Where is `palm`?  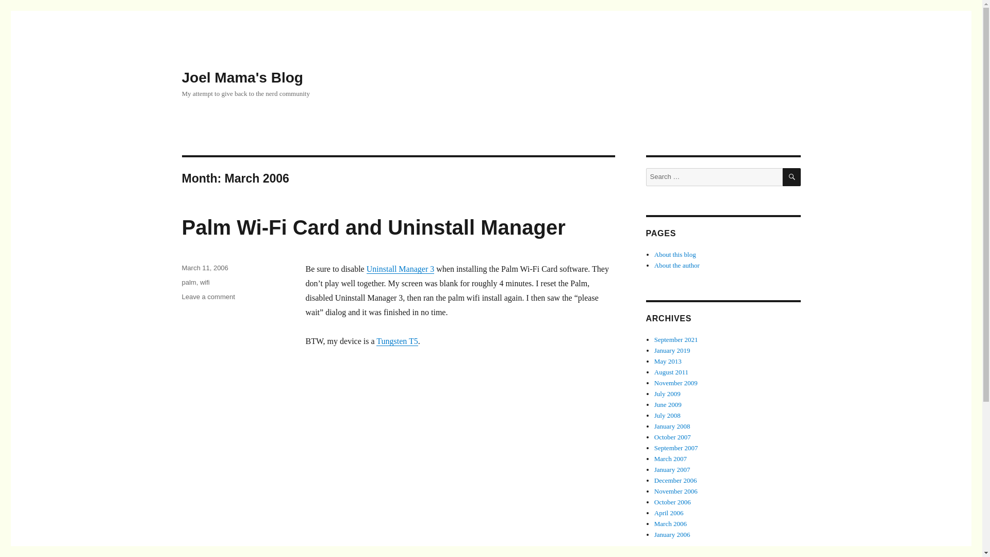
palm is located at coordinates (189, 283).